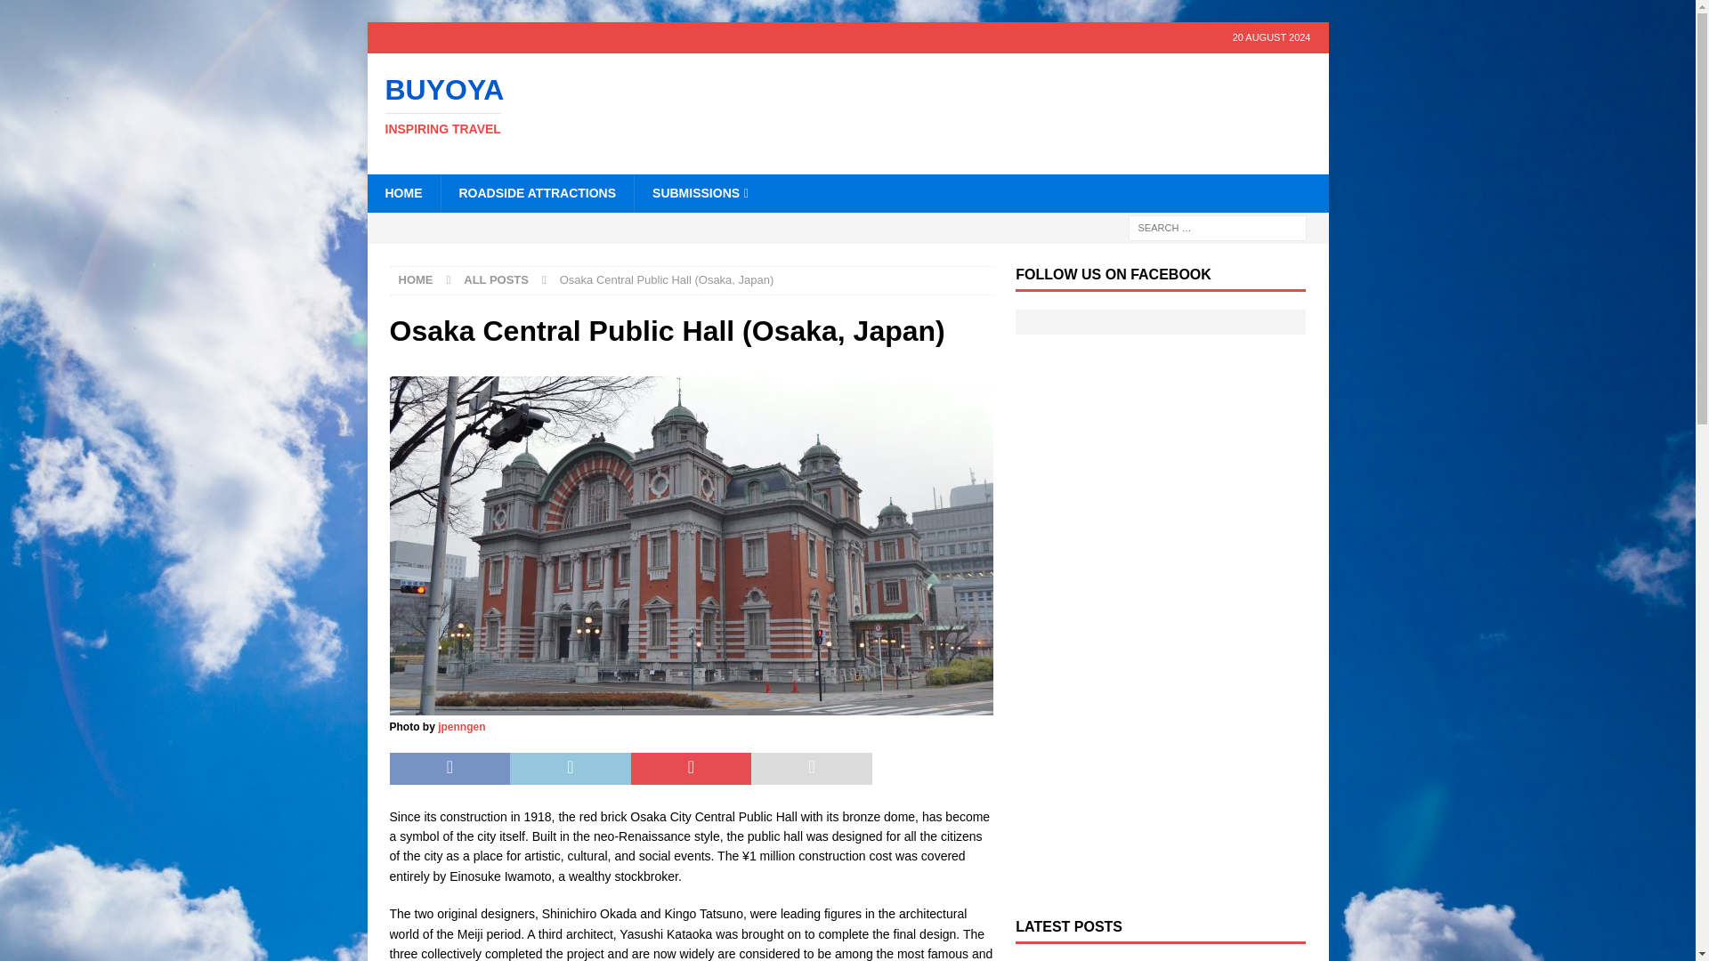  What do you see at coordinates (518, 106) in the screenshot?
I see `Buyoya` at bounding box center [518, 106].